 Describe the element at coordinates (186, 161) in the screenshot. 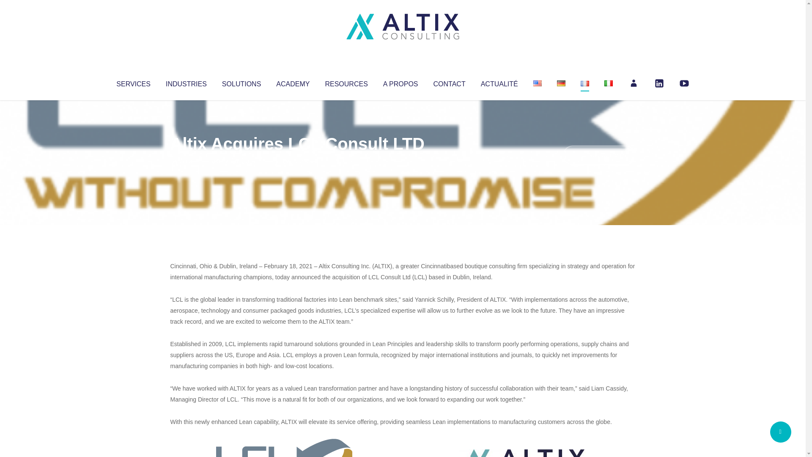

I see `Articles par Altix` at that location.